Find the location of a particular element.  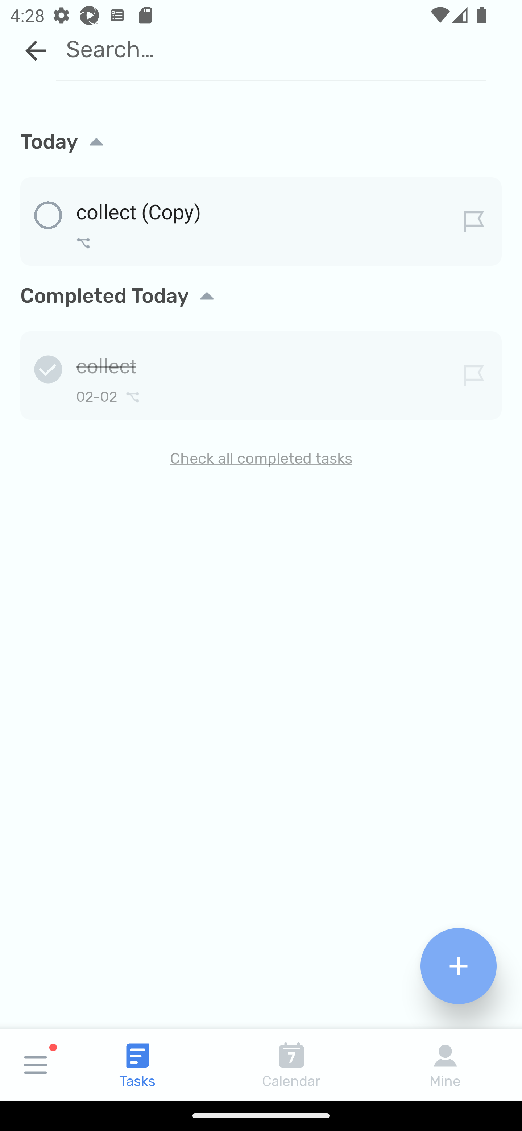

Tasks is located at coordinates (138, 1065).